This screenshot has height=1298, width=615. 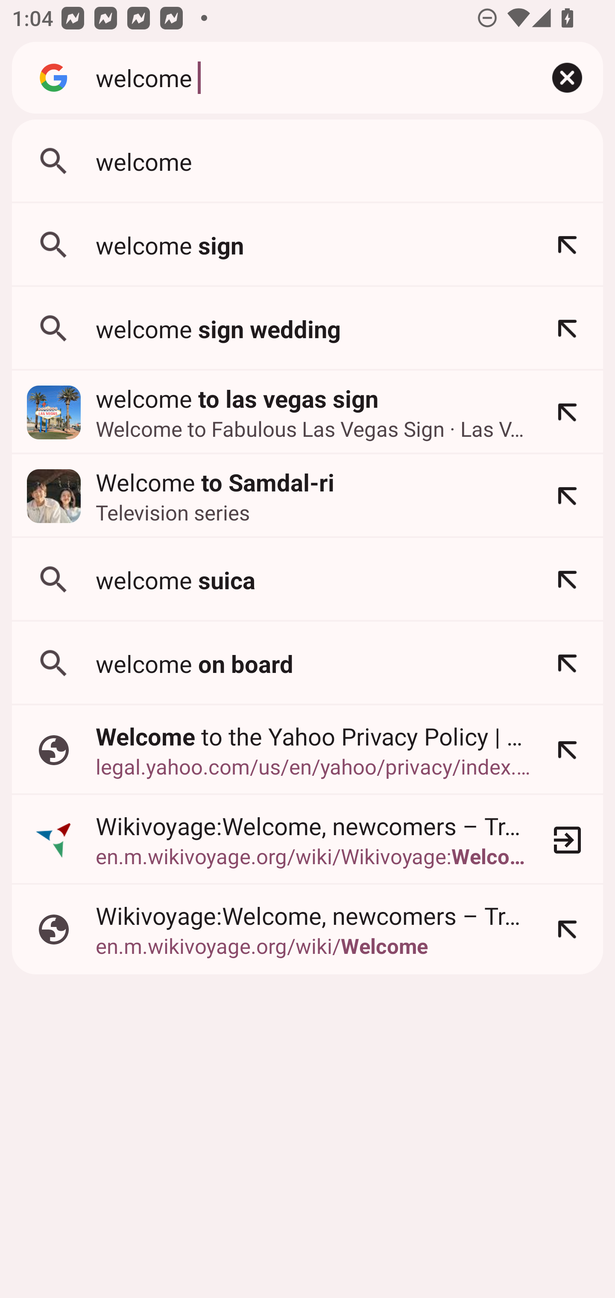 I want to click on Refine: welcome suica, so click(x=567, y=579).